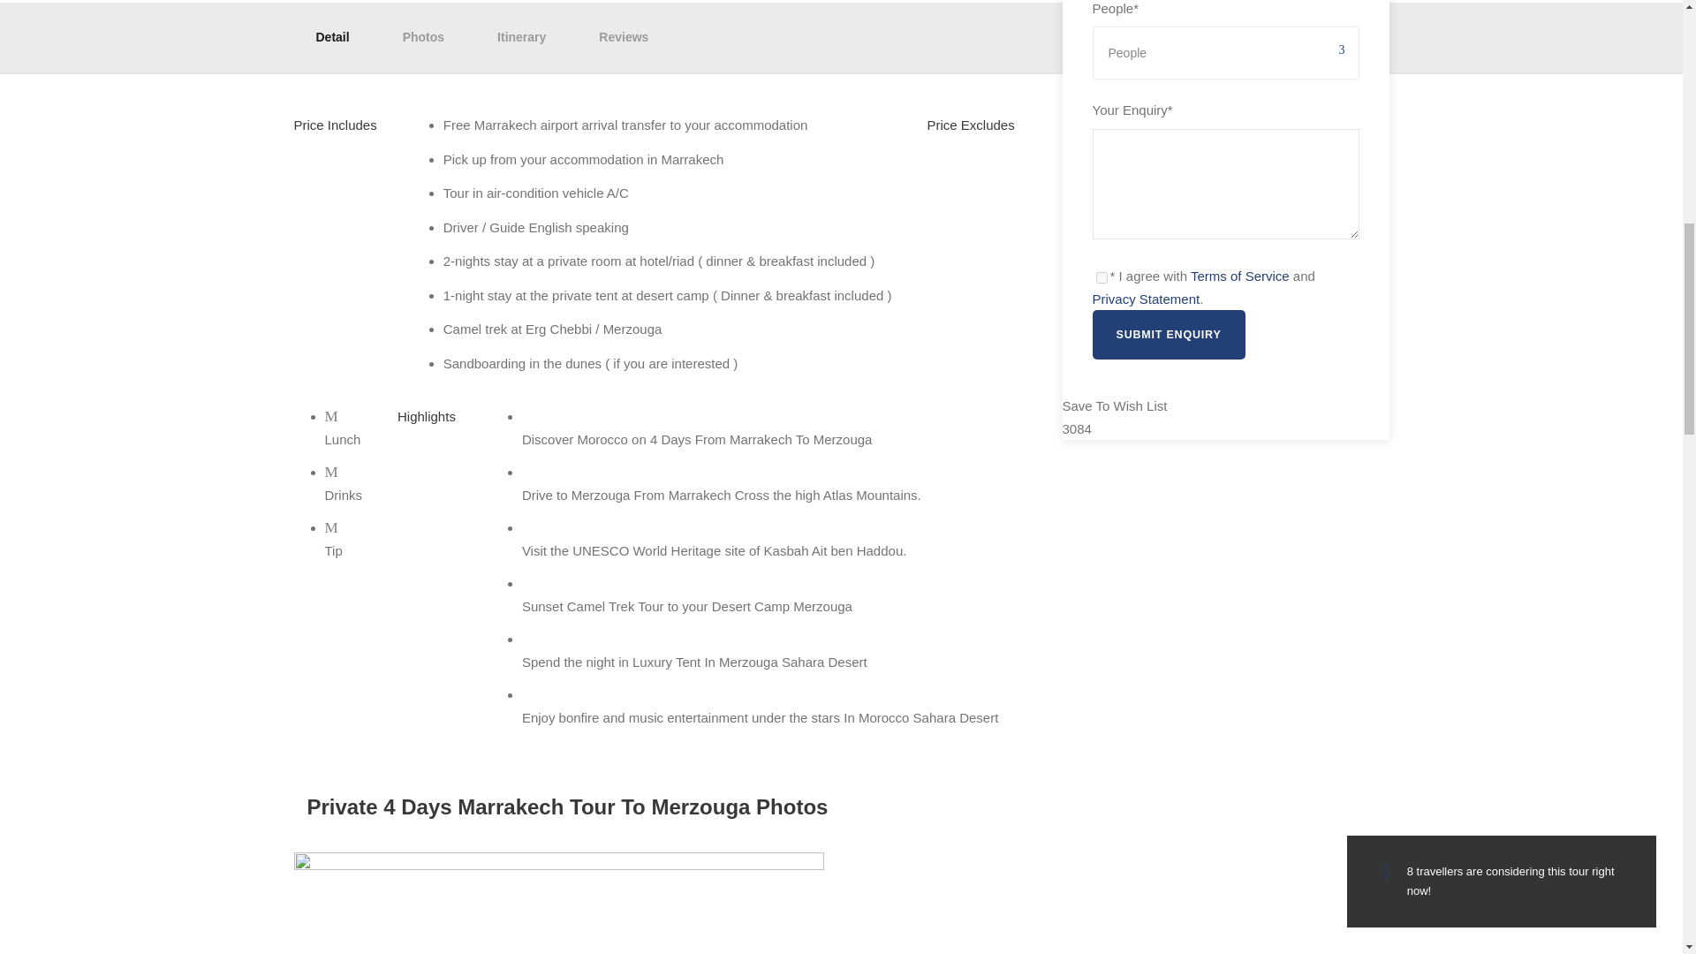 The image size is (1696, 954). What do you see at coordinates (1168, 335) in the screenshot?
I see `Submit Enquiry` at bounding box center [1168, 335].